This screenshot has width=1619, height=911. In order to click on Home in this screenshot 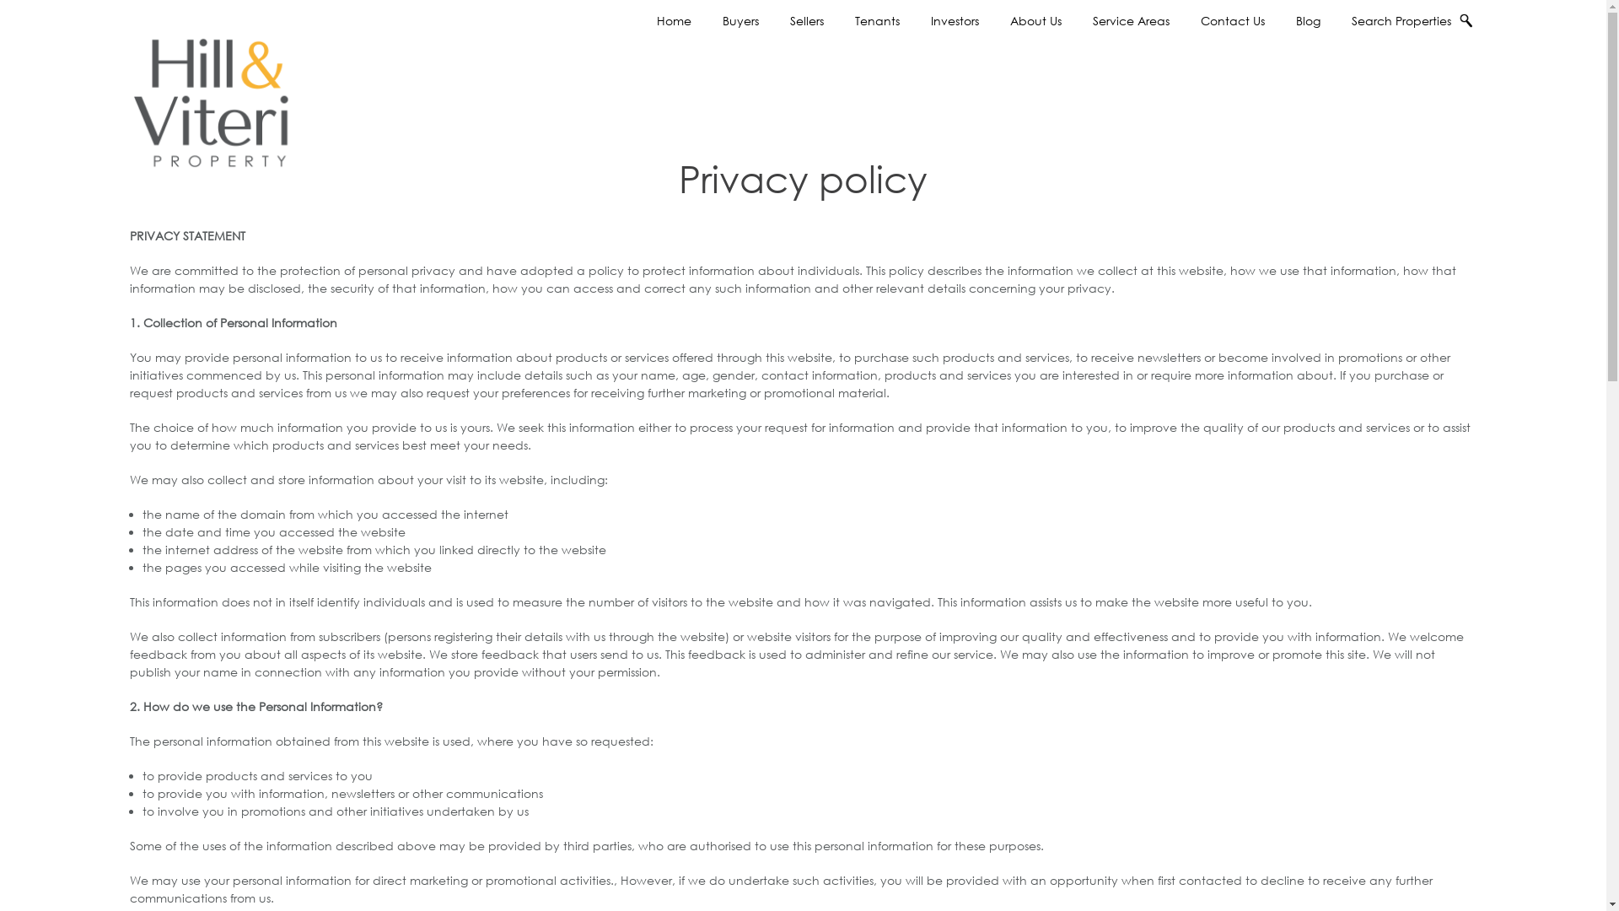, I will do `click(675, 21)`.